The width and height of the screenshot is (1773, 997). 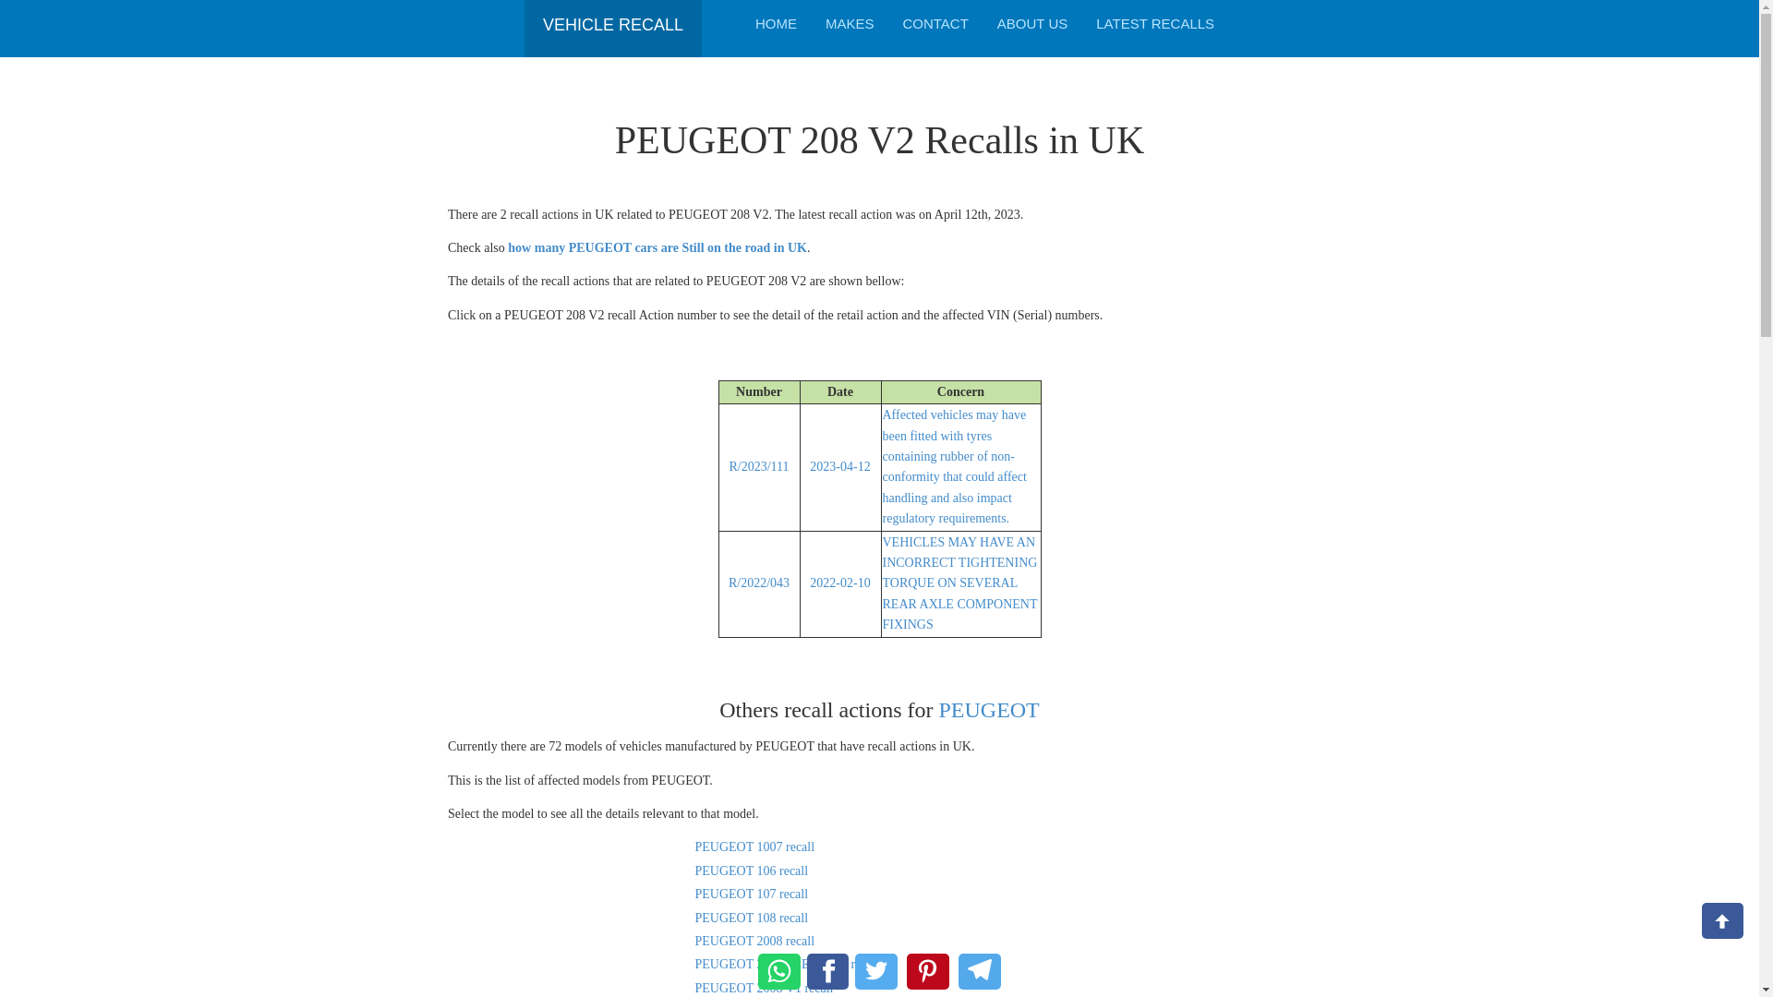 What do you see at coordinates (988, 709) in the screenshot?
I see `PEUGEOT` at bounding box center [988, 709].